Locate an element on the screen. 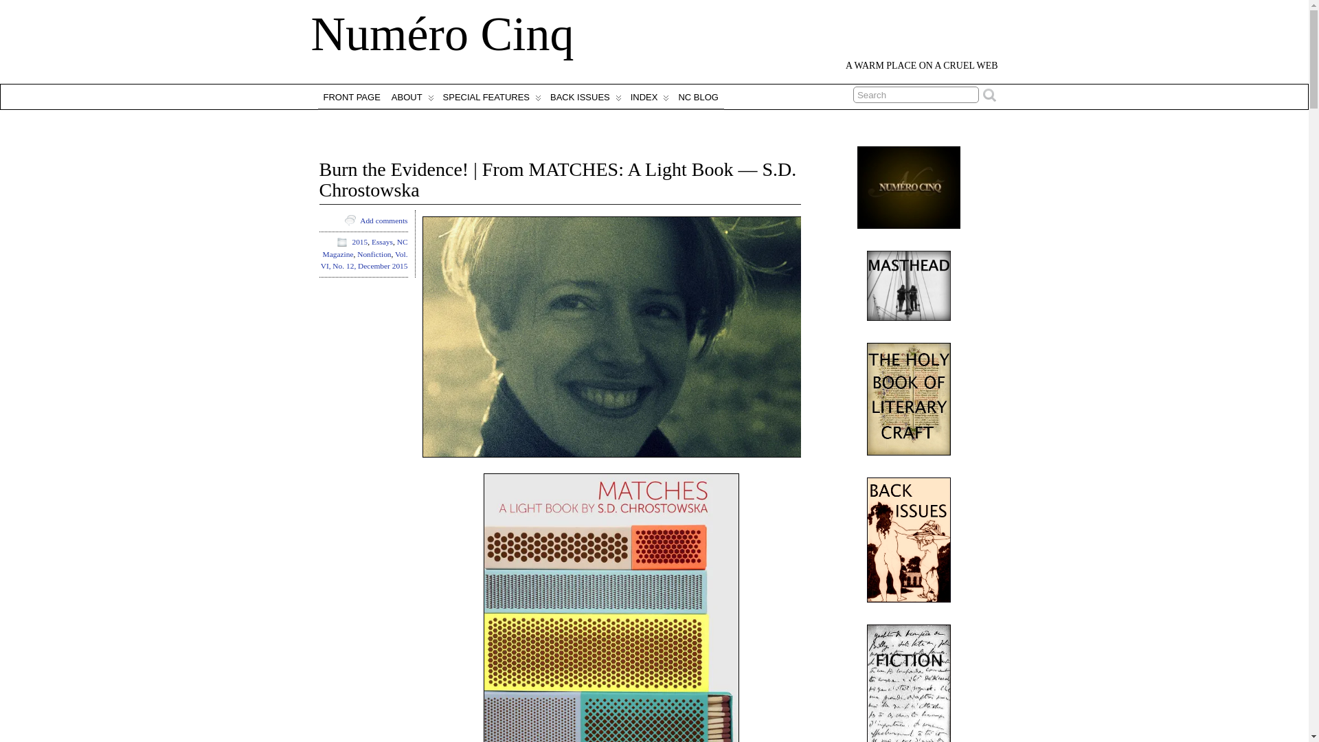 The height and width of the screenshot is (742, 1319).  INDEX is located at coordinates (649, 96).